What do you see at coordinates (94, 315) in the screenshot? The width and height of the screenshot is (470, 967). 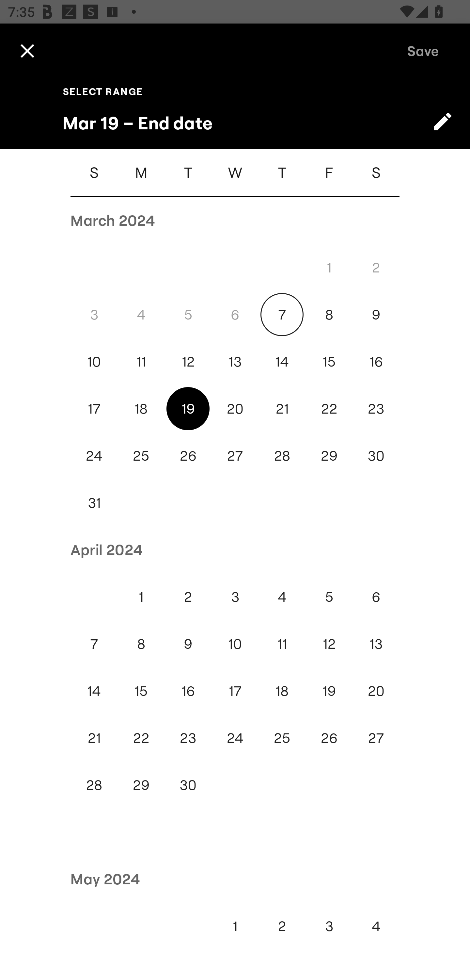 I see `3 Sun, Mar 3` at bounding box center [94, 315].